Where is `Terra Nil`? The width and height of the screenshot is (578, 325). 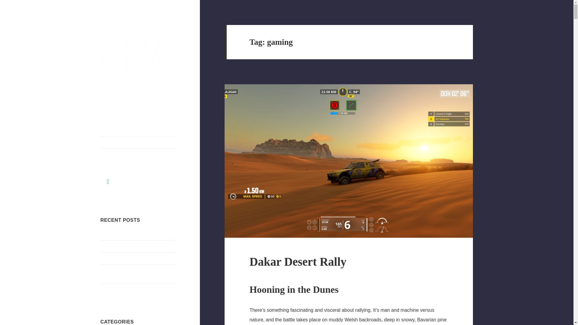
Terra Nil is located at coordinates (109, 235).